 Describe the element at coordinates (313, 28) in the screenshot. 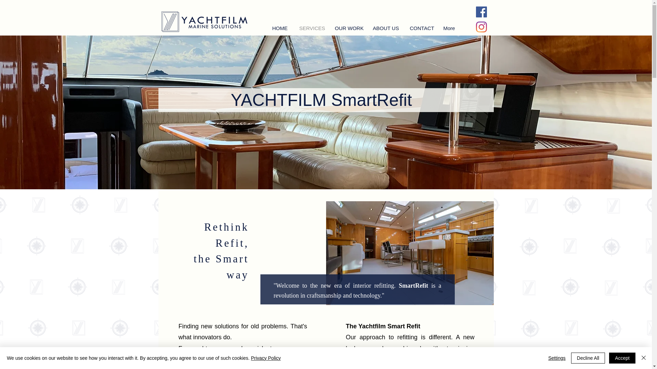

I see `SERVICES` at that location.